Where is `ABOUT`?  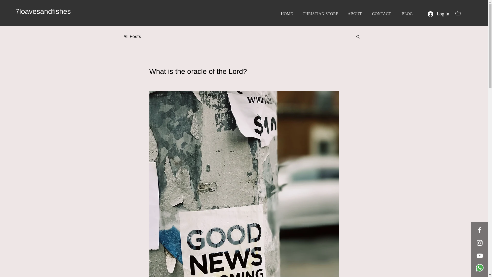
ABOUT is located at coordinates (355, 13).